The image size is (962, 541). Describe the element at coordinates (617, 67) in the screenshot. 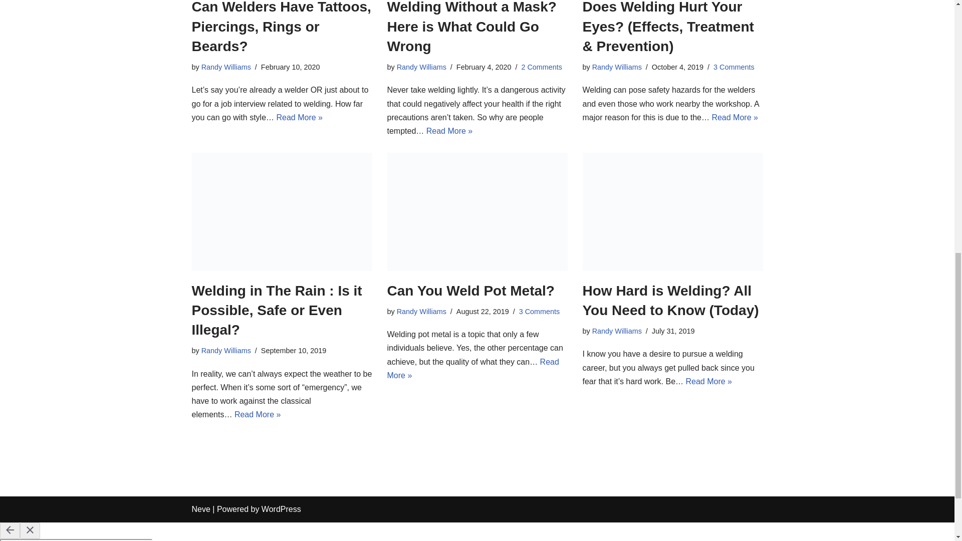

I see `Randy Williams` at that location.